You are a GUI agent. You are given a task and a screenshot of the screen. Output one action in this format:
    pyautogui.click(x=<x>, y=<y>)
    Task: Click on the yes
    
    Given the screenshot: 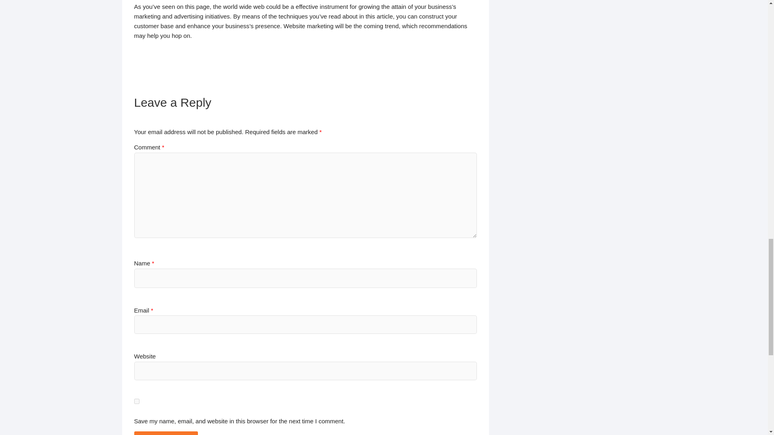 What is the action you would take?
    pyautogui.click(x=136, y=401)
    